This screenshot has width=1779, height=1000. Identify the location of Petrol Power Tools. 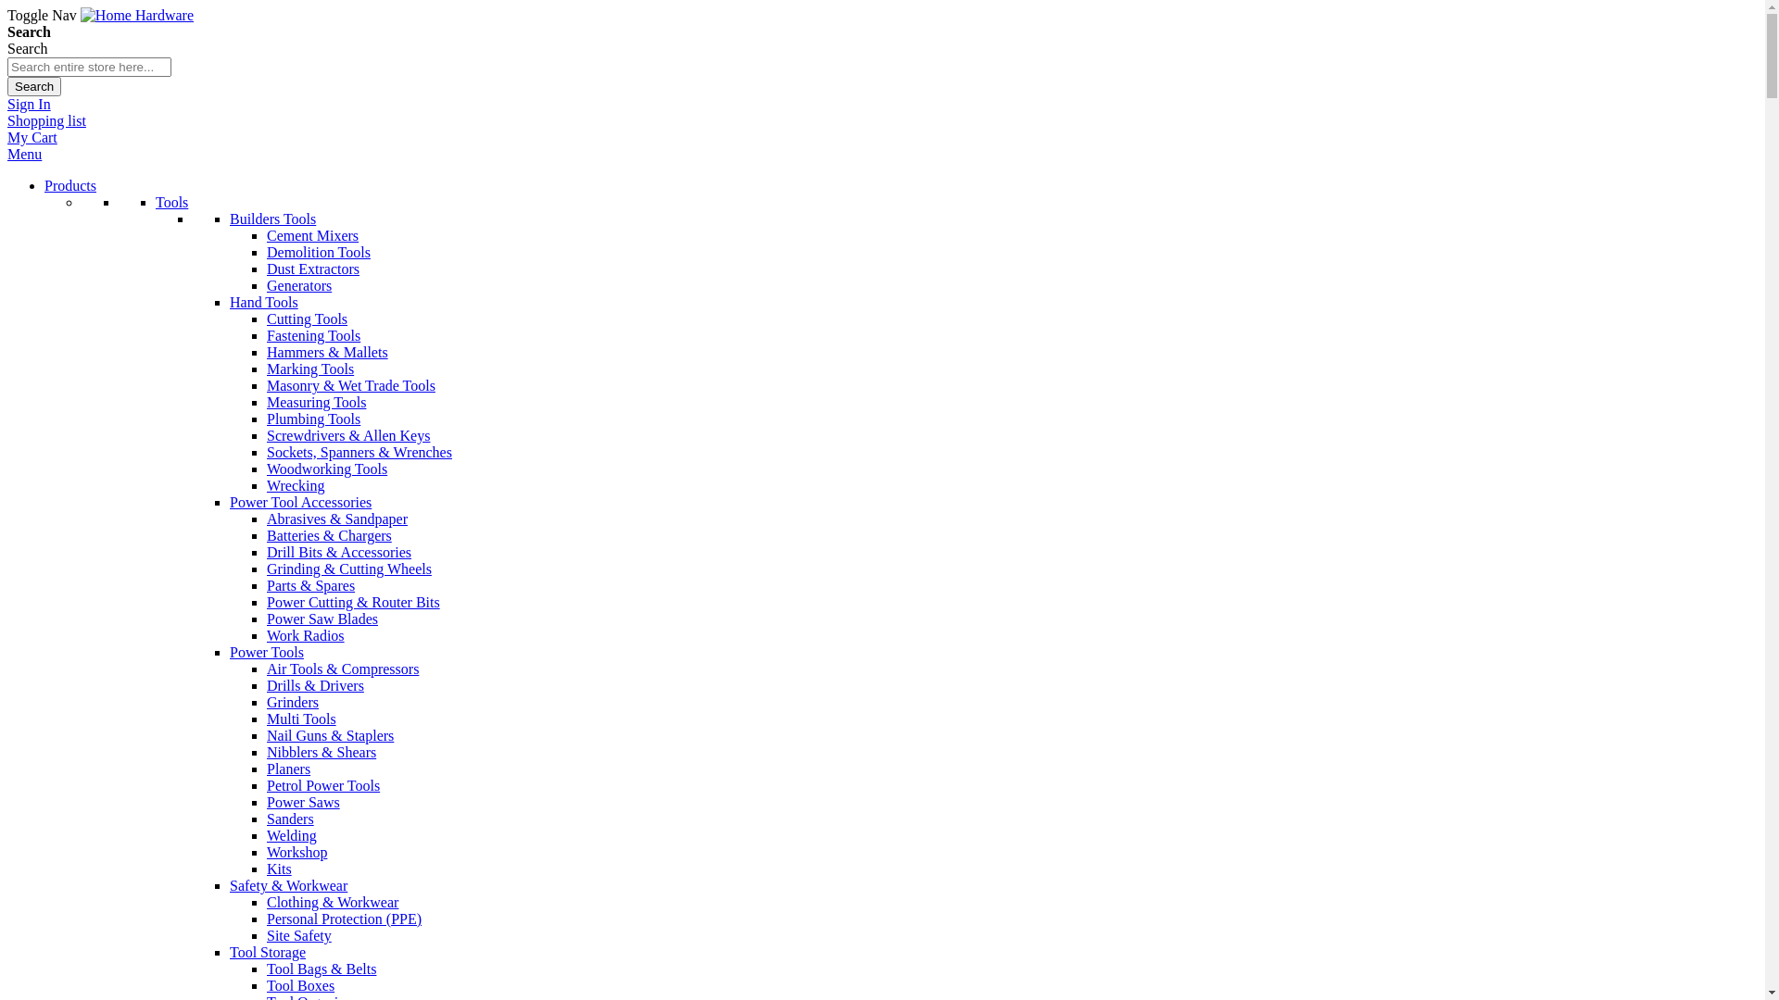
(323, 785).